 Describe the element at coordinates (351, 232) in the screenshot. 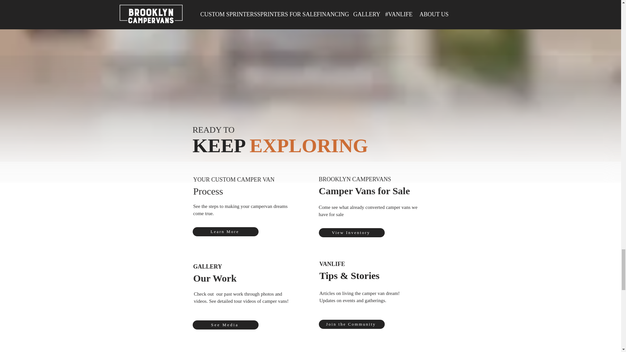

I see `View Inventory` at that location.